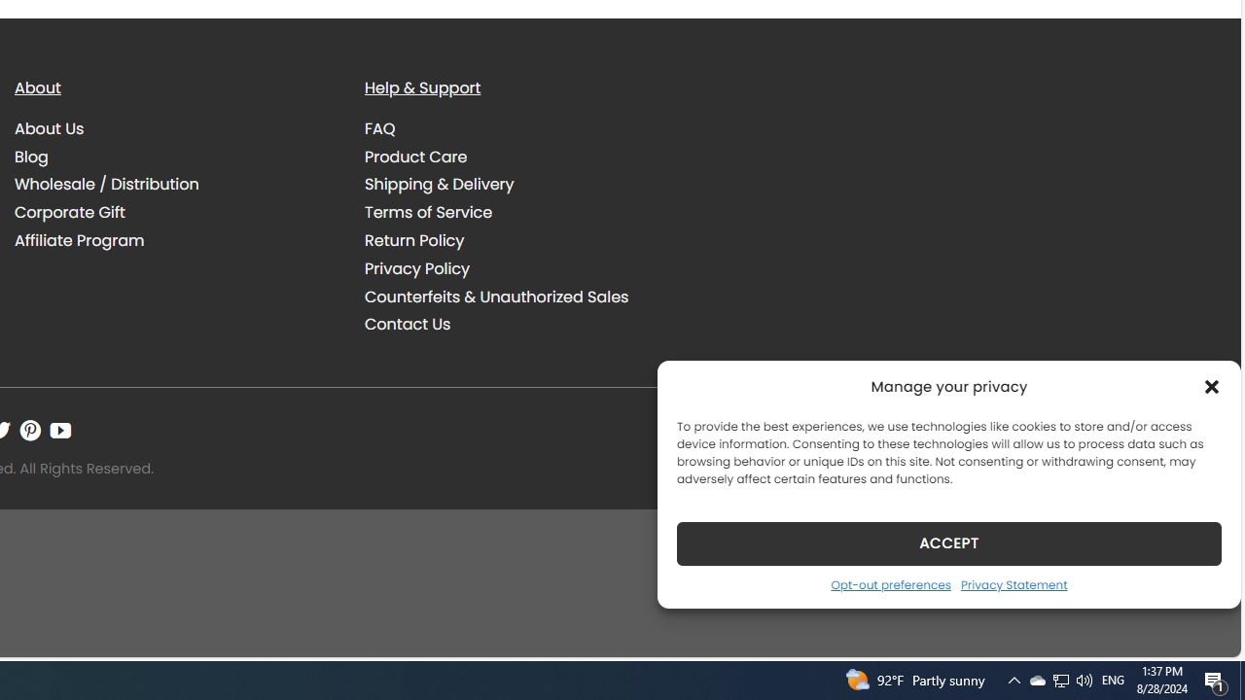 The image size is (1245, 700). Describe the element at coordinates (1200, 630) in the screenshot. I see `Go to top` at that location.